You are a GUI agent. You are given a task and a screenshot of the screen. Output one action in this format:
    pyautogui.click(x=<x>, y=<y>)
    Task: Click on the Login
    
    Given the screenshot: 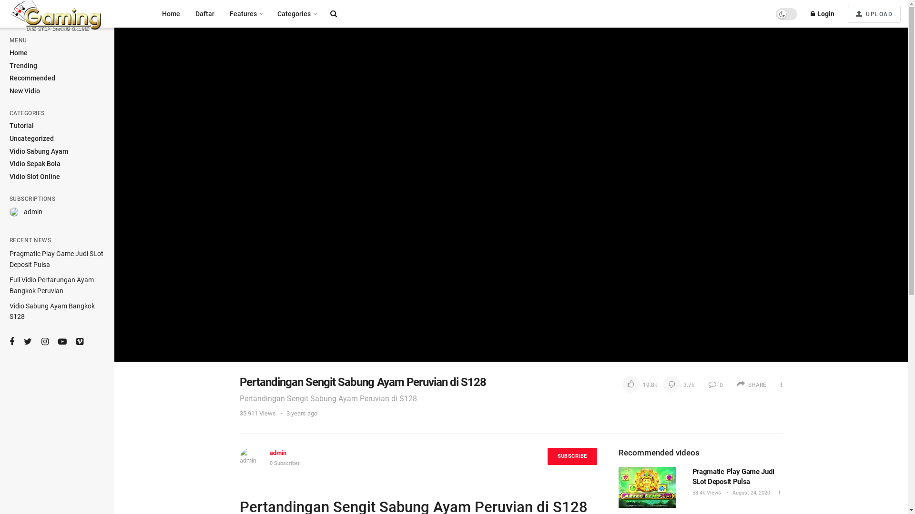 What is the action you would take?
    pyautogui.click(x=823, y=14)
    